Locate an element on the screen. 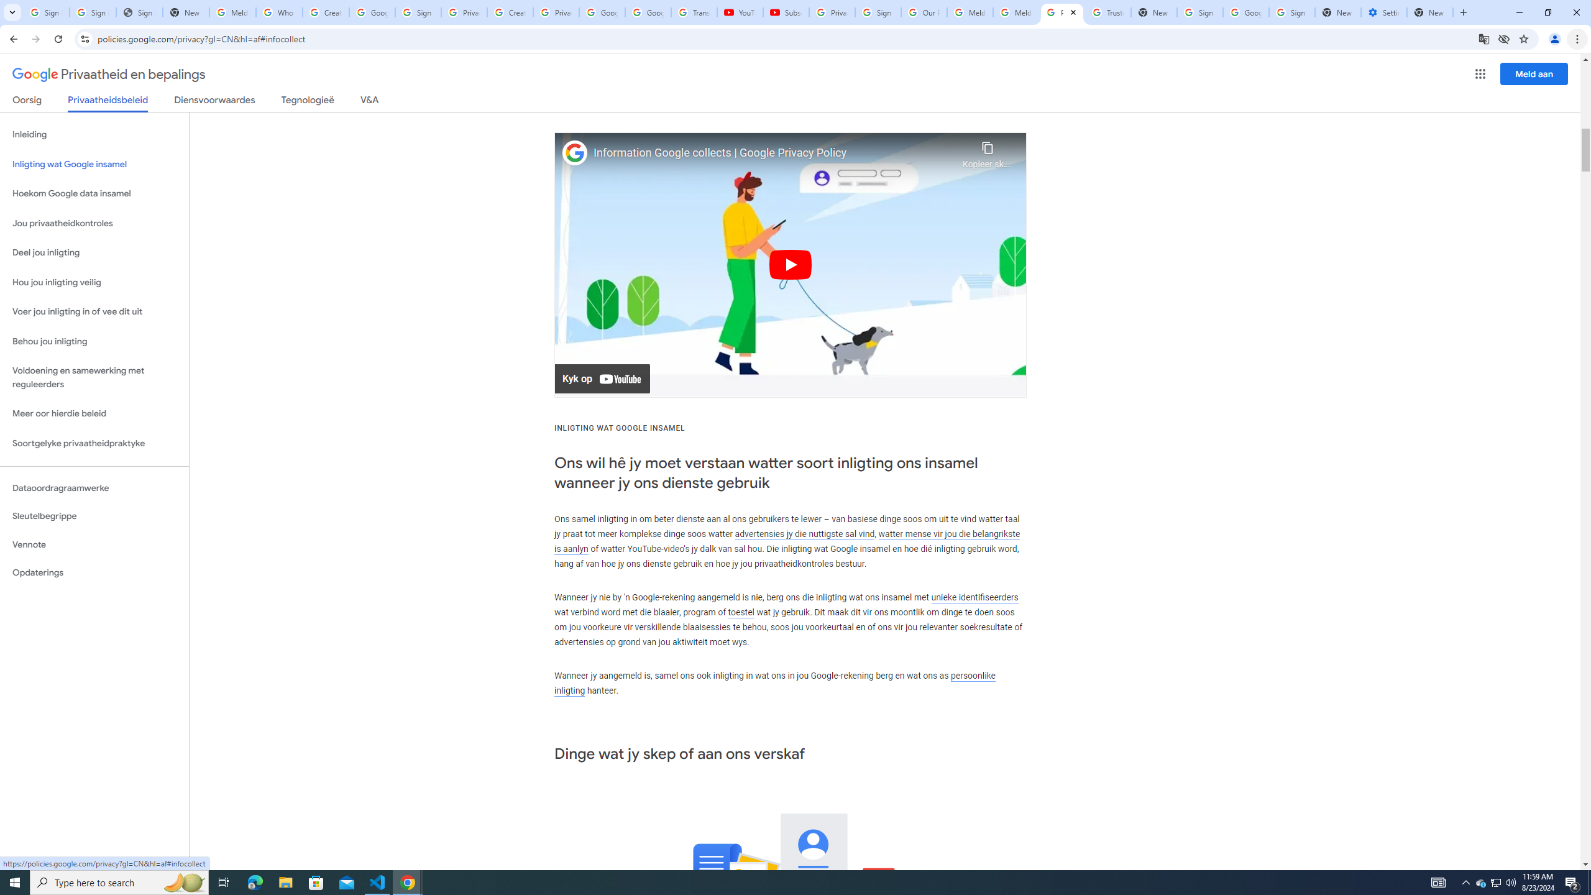  Sign in - Google Accounts is located at coordinates (93, 12).